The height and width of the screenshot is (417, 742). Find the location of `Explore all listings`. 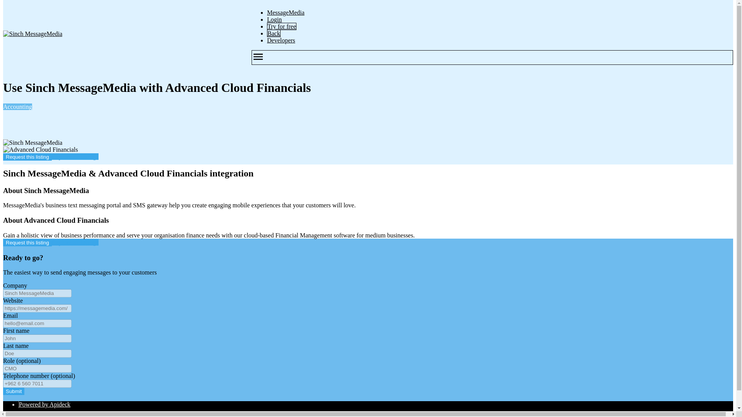

Explore all listings is located at coordinates (75, 156).